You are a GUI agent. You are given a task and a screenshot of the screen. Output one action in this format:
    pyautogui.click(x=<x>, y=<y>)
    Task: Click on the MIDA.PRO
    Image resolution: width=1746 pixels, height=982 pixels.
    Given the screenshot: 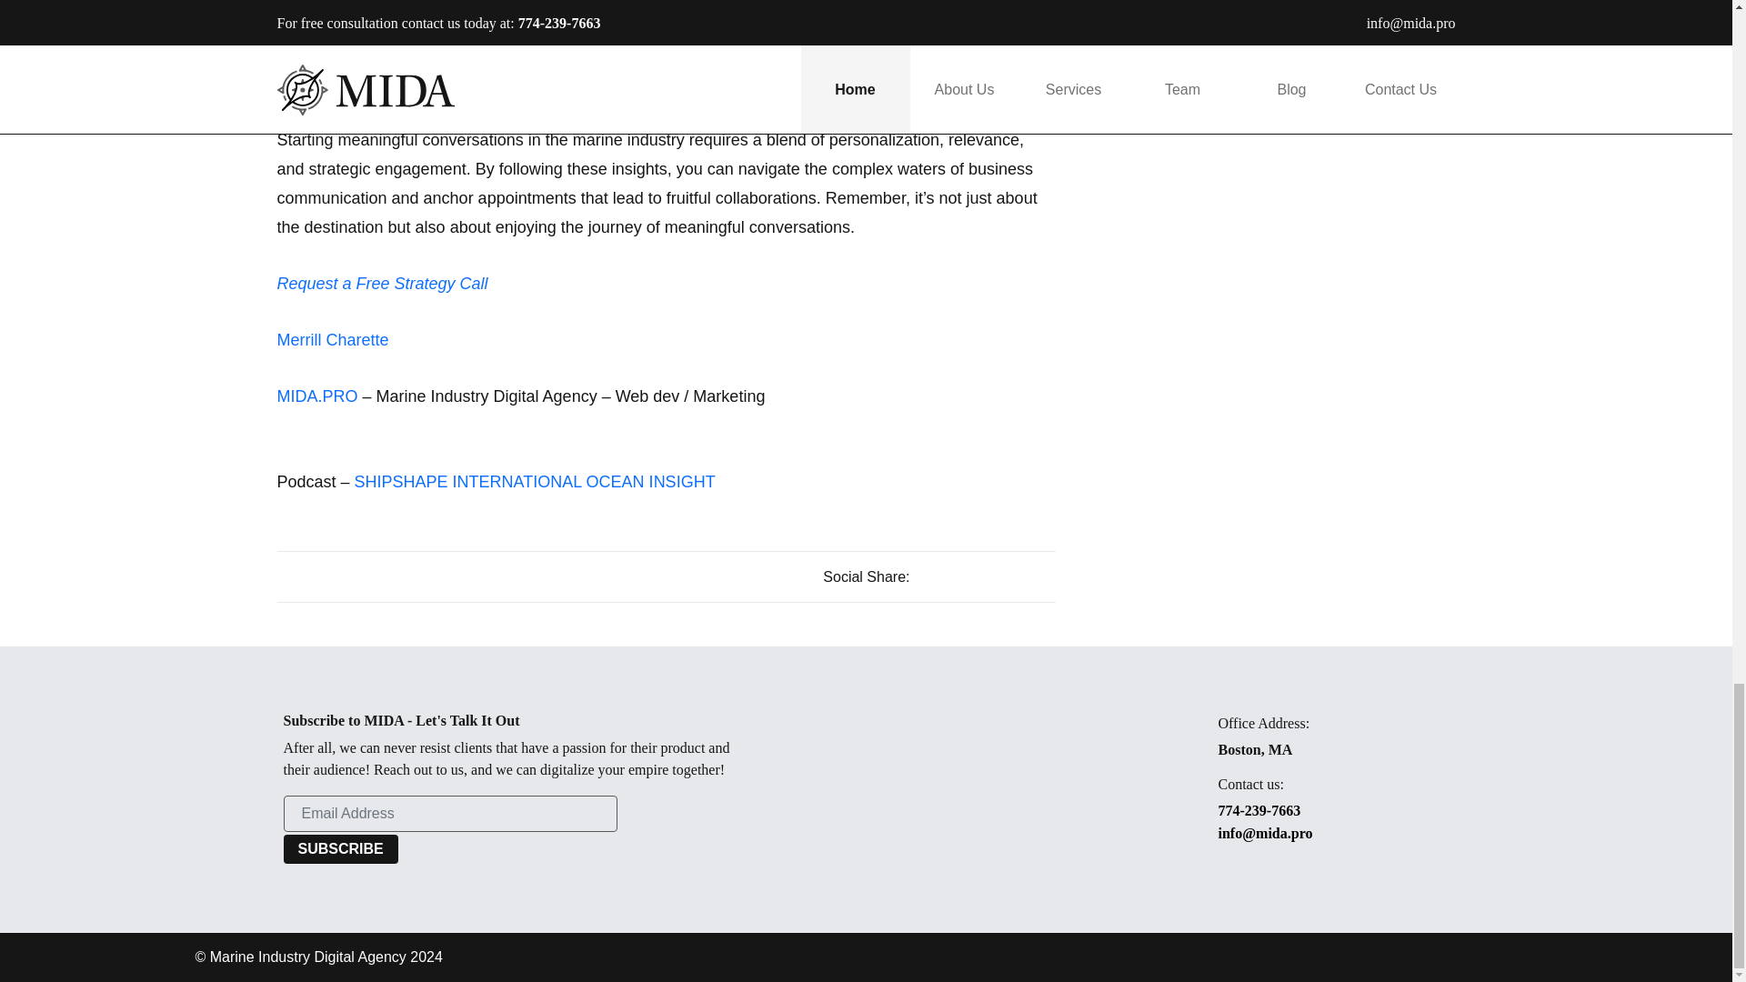 What is the action you would take?
    pyautogui.click(x=316, y=396)
    